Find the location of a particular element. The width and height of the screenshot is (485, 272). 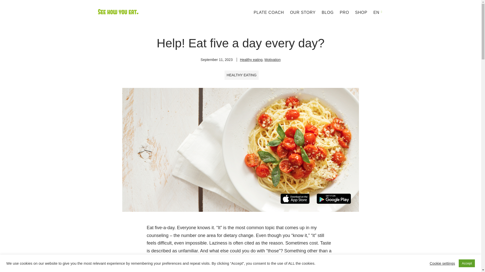

PLATE COACH is located at coordinates (269, 13).